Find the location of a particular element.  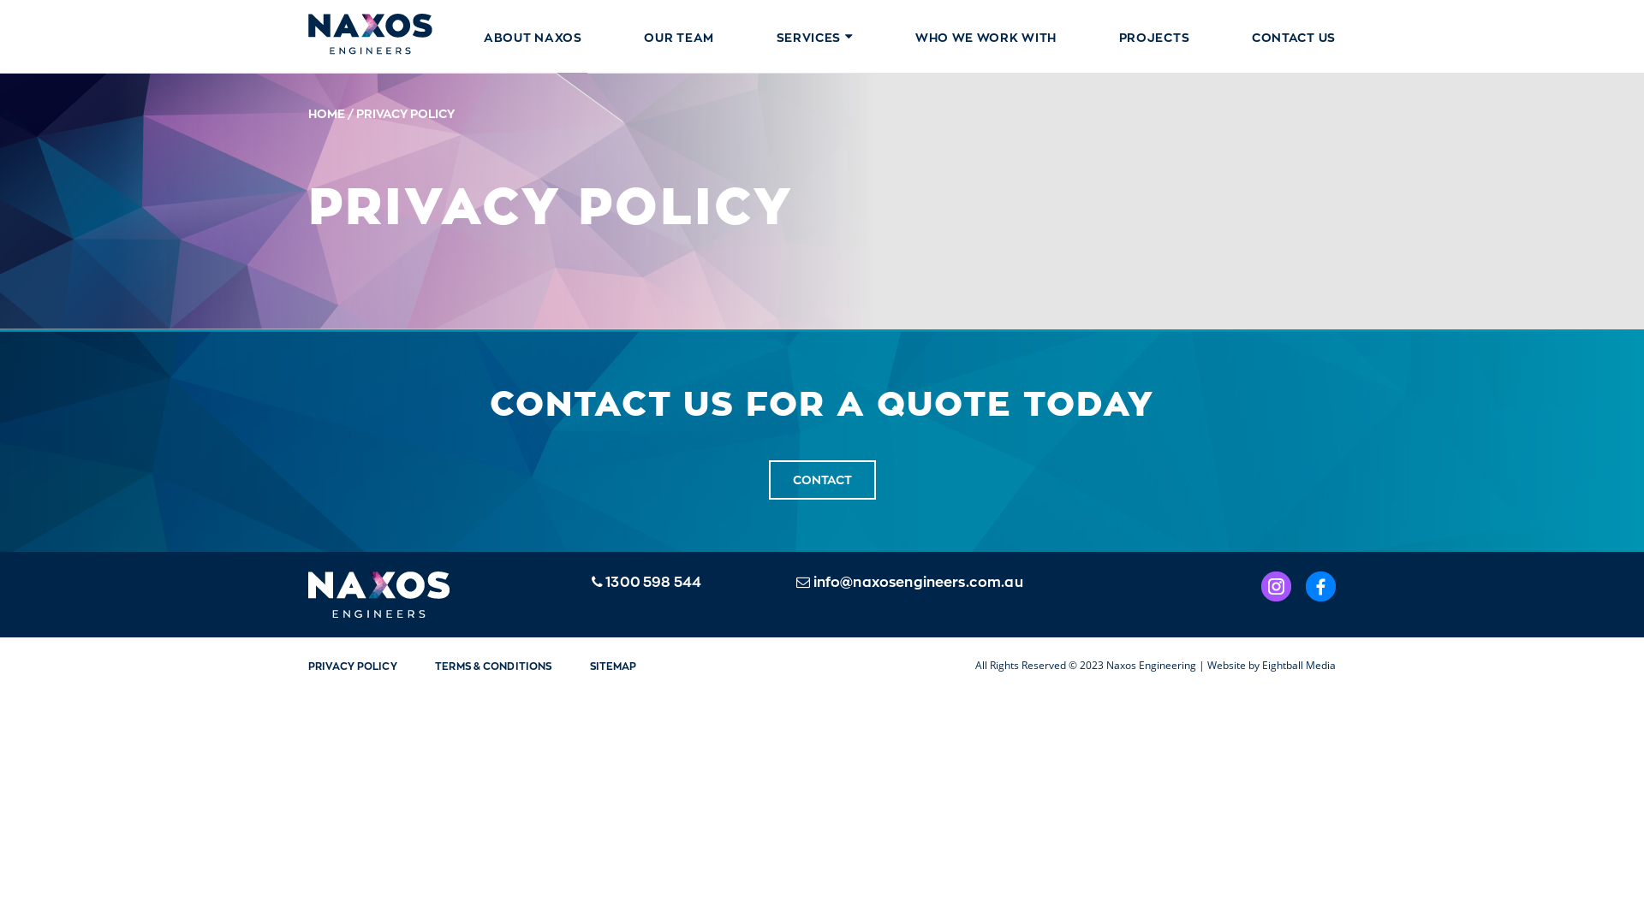

info@naxosengineers.com.au is located at coordinates (909, 582).